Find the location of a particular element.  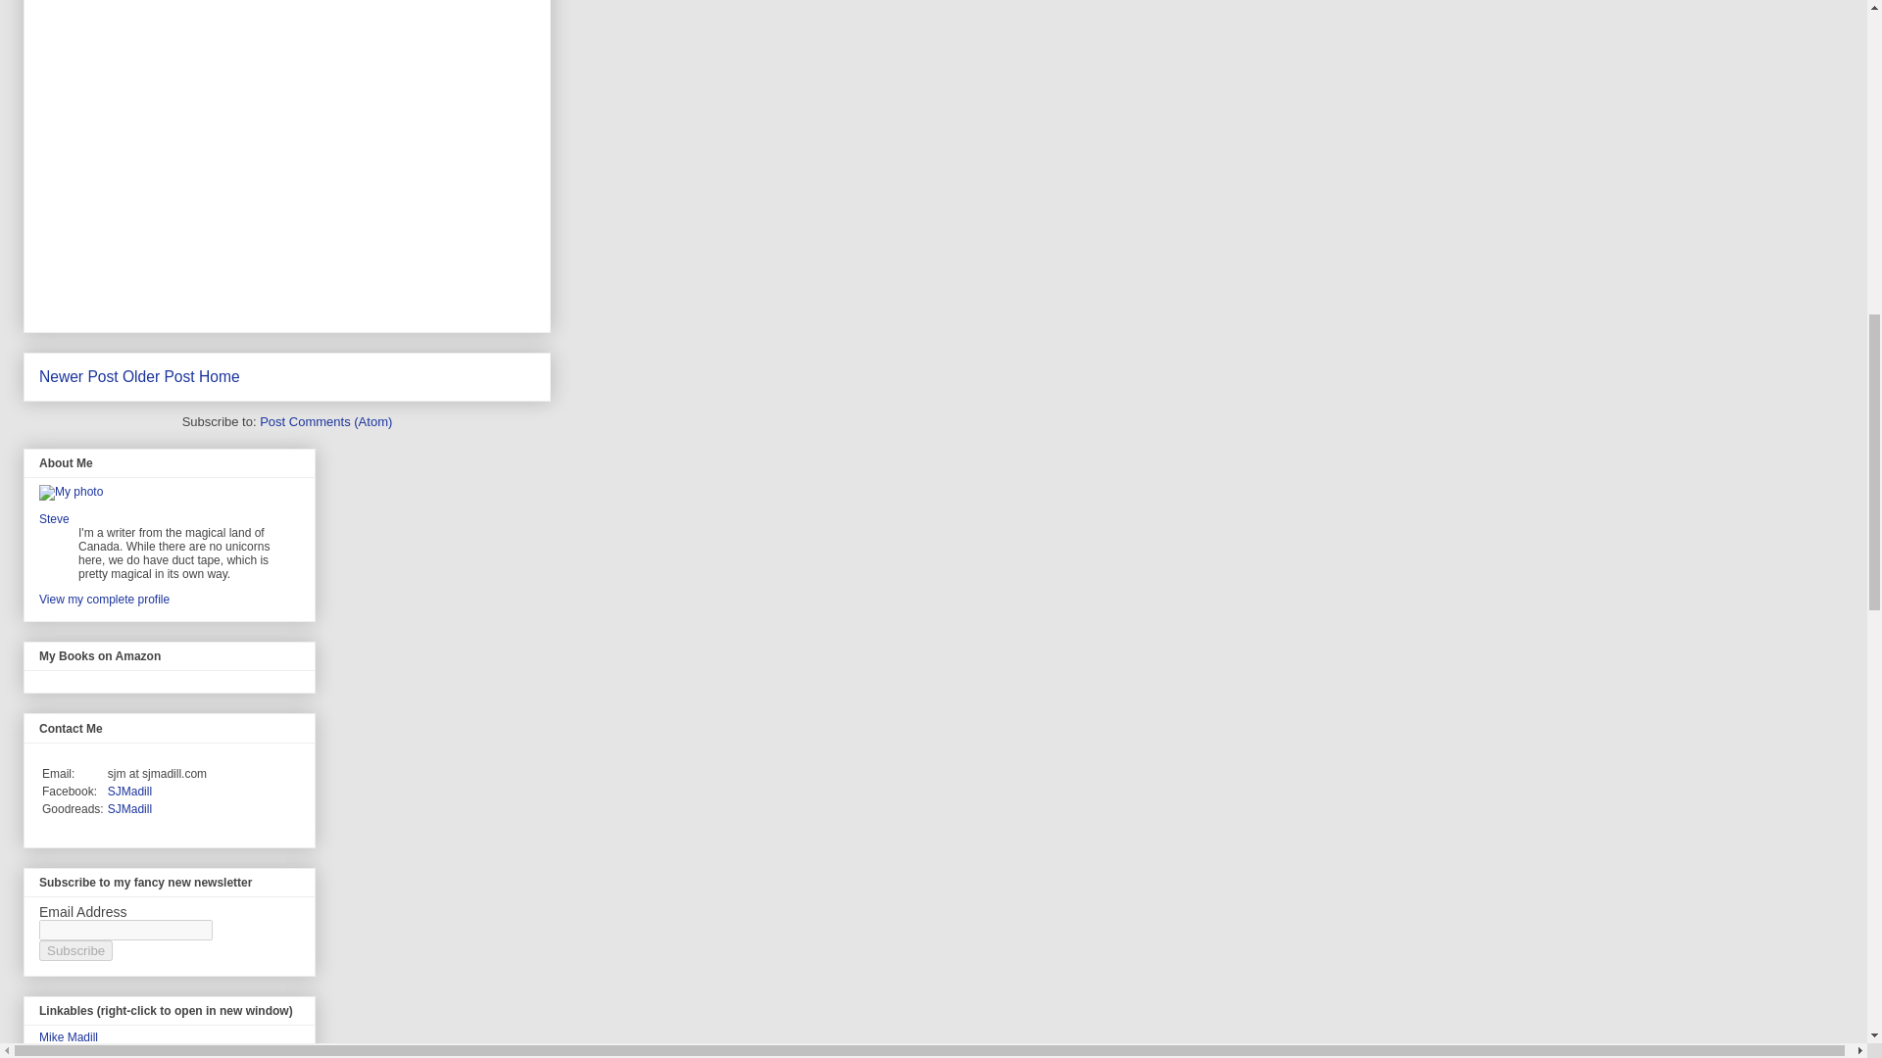

Steve is located at coordinates (55, 518).